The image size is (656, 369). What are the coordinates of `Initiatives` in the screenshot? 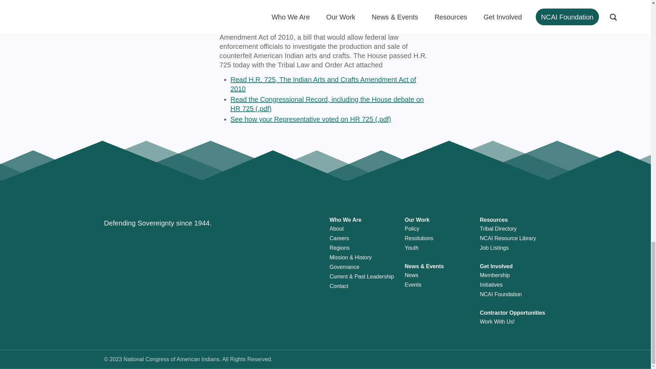 It's located at (491, 285).